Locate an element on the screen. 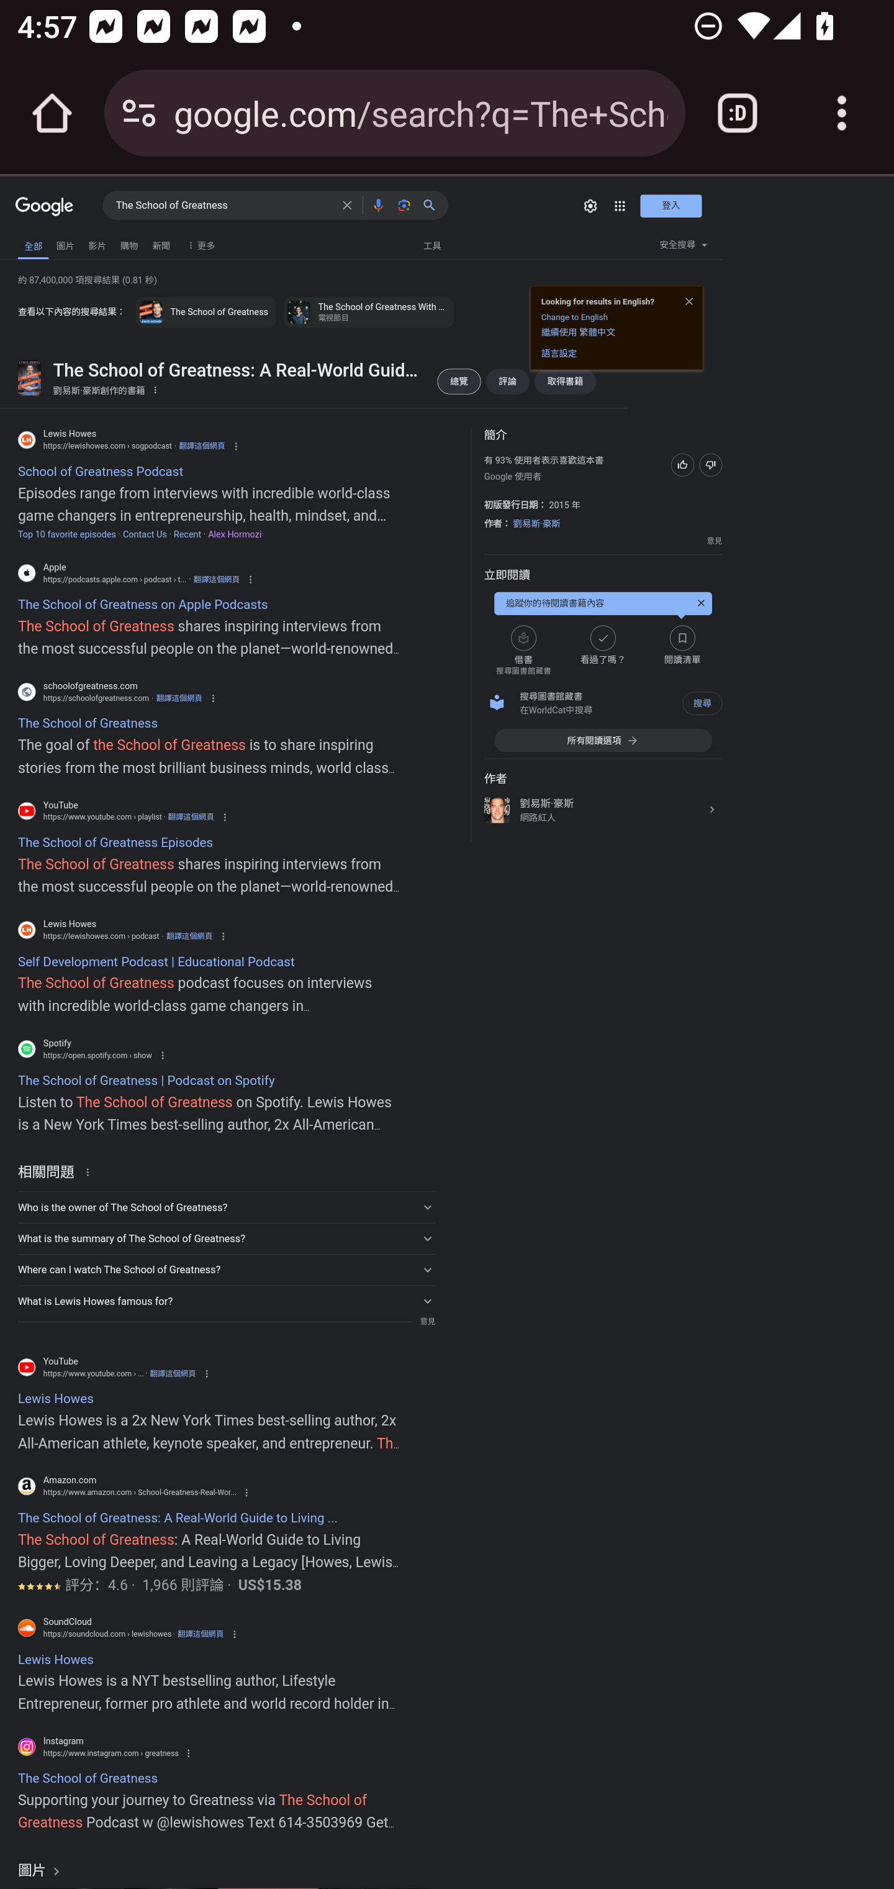 The height and width of the screenshot is (1889, 894).  清除 is located at coordinates (347, 205).